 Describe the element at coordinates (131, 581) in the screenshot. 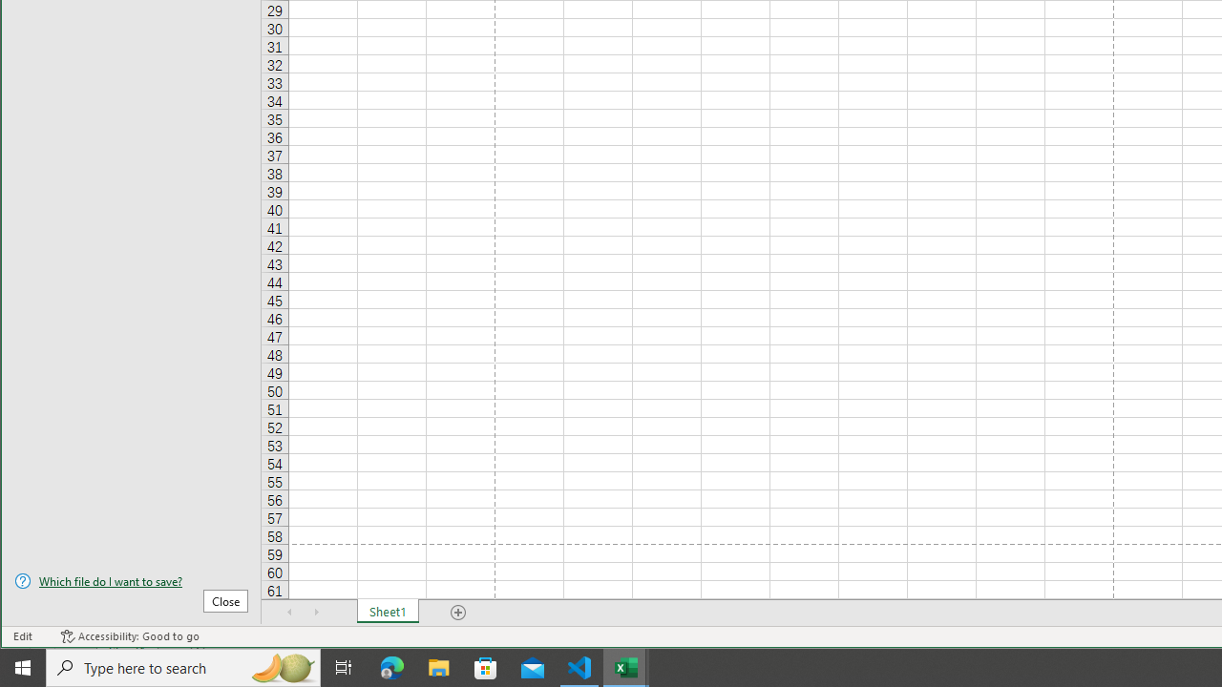

I see `Which file do I want to save?` at that location.